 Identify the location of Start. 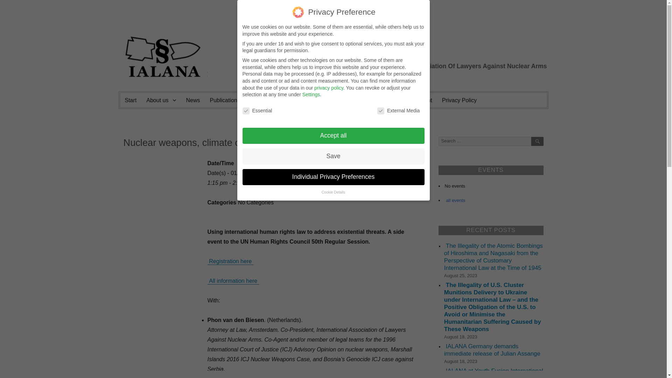
(130, 100).